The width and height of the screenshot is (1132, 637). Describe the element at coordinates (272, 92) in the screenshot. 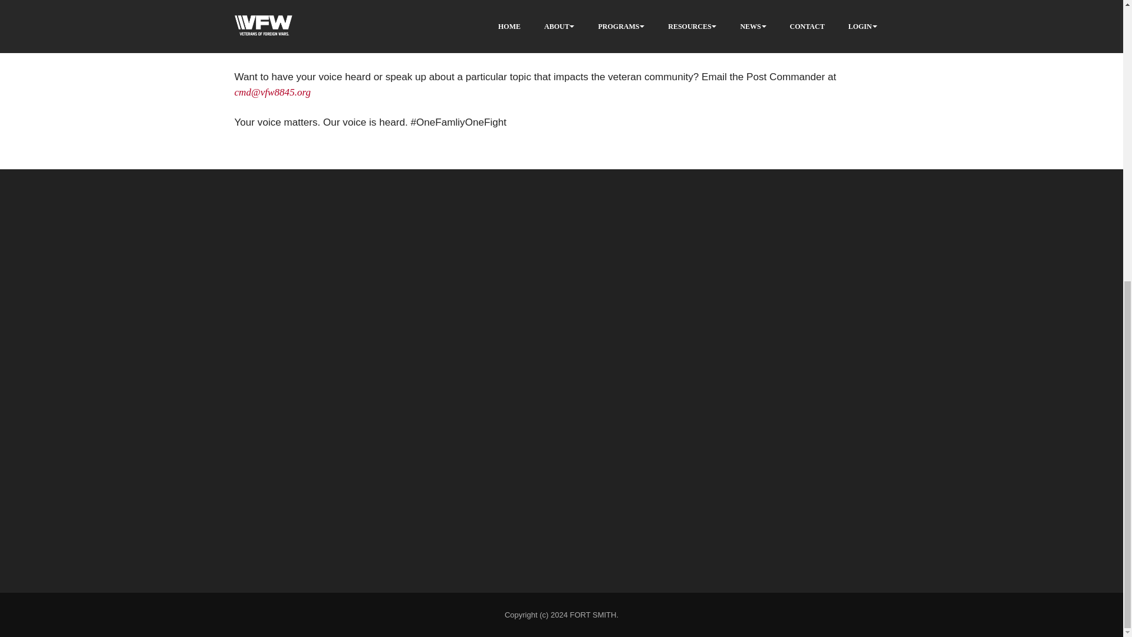

I see `CDR Email` at that location.